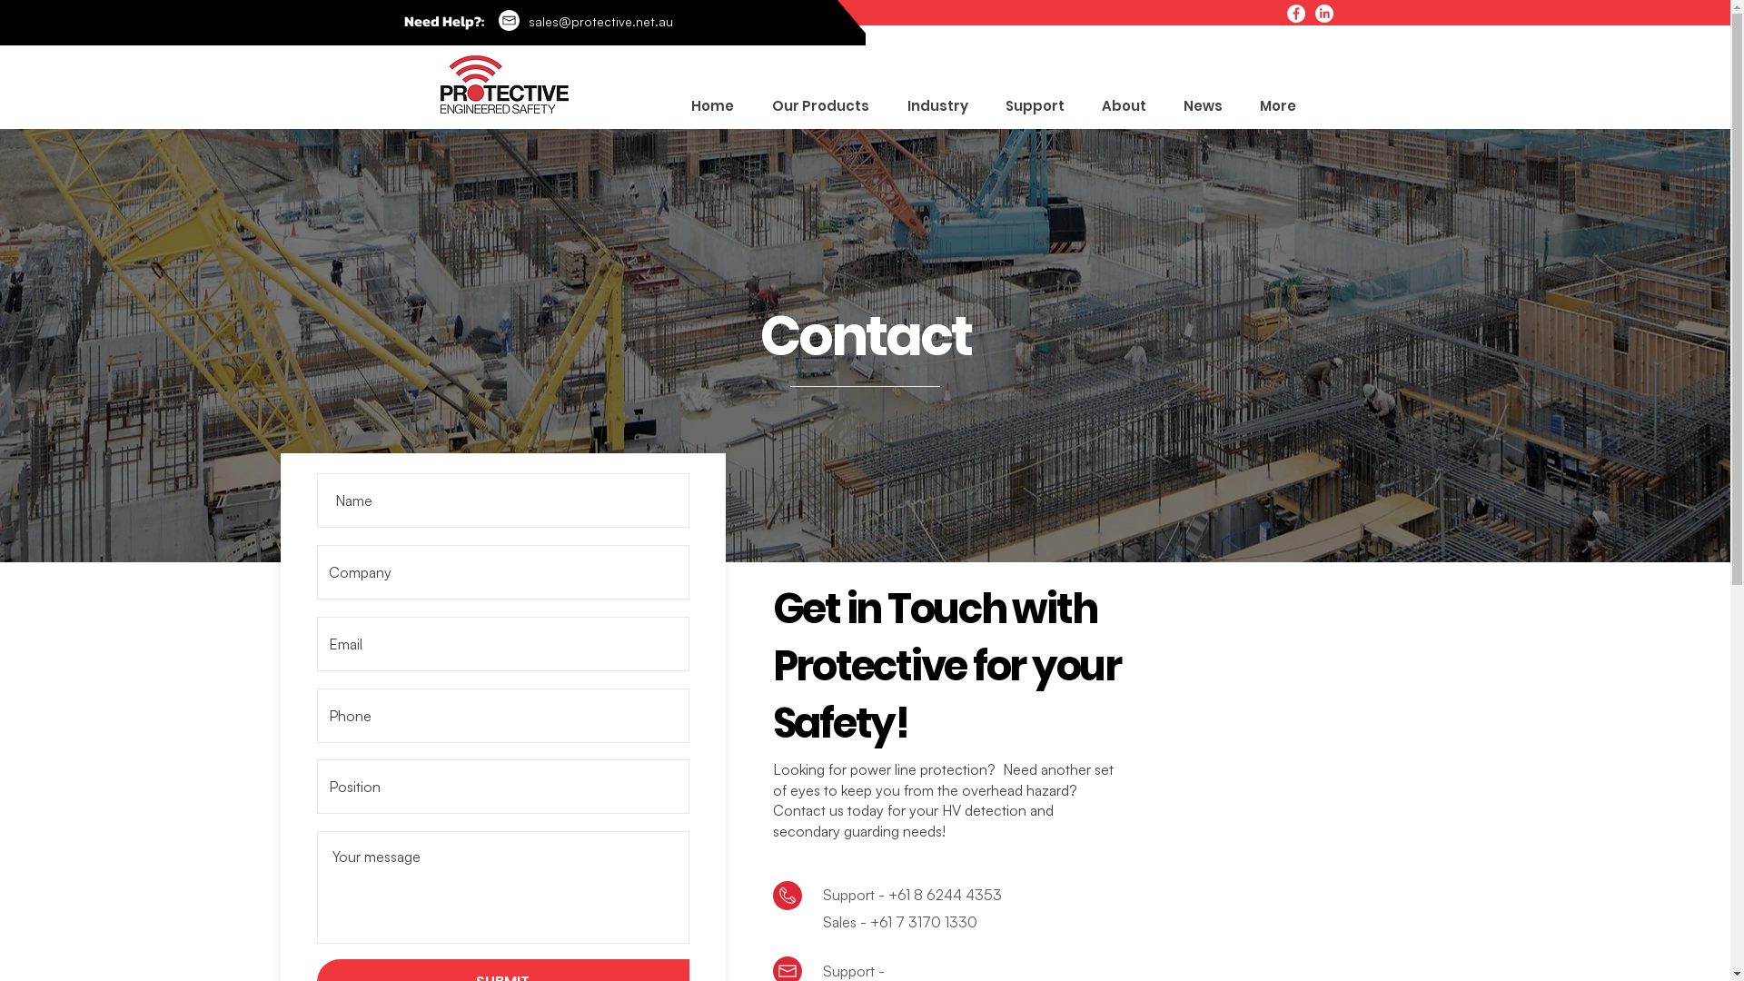  I want to click on Sales - +61 7 3170 1330, so click(900, 922).